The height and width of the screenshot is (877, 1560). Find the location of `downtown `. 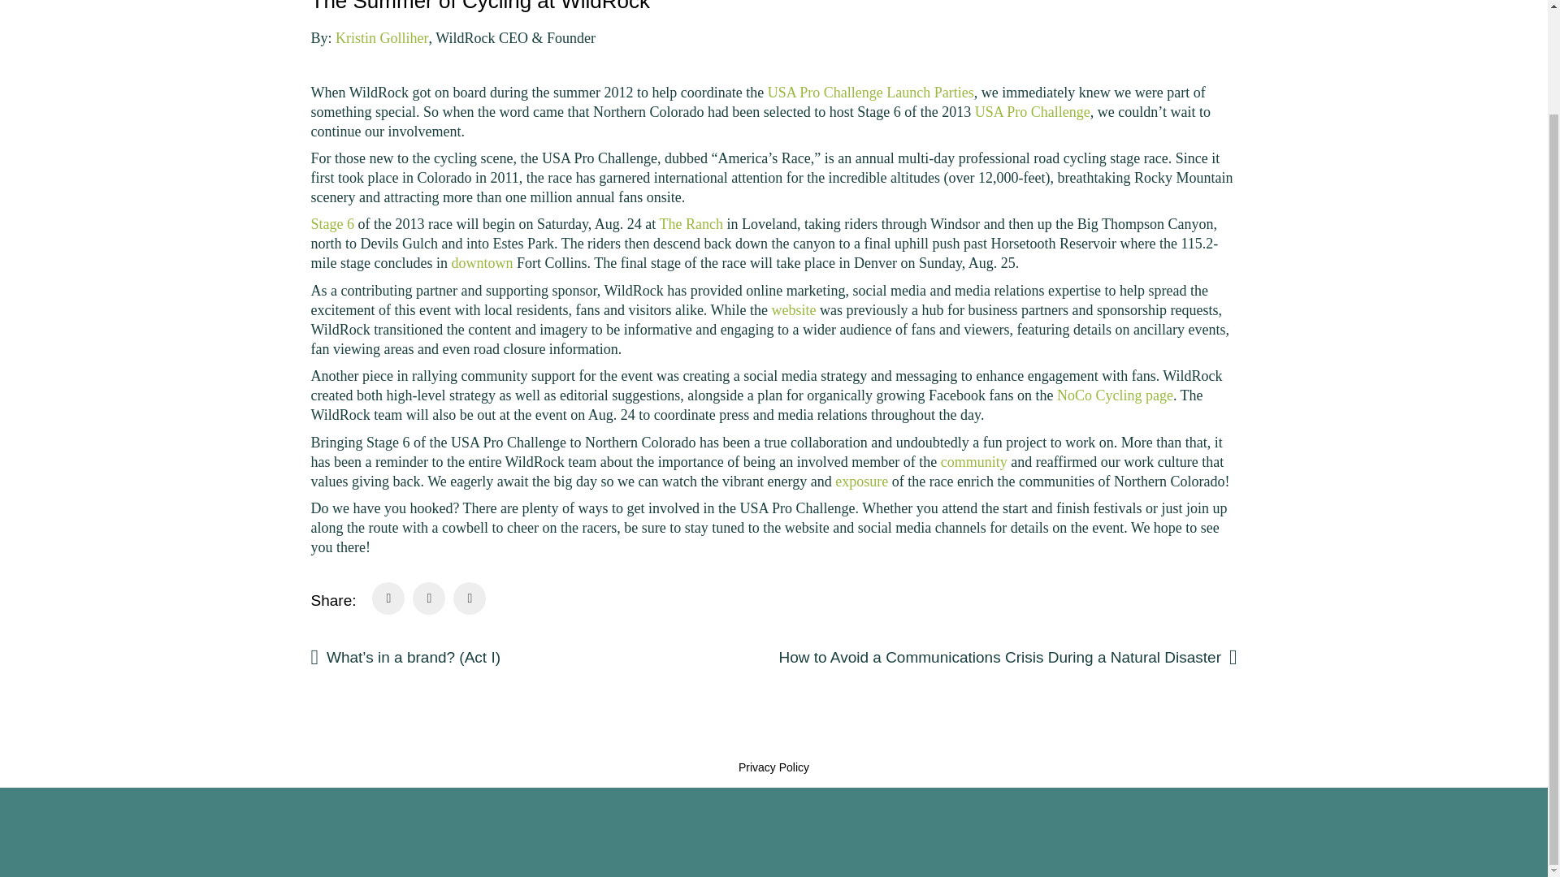

downtown  is located at coordinates (481, 263).